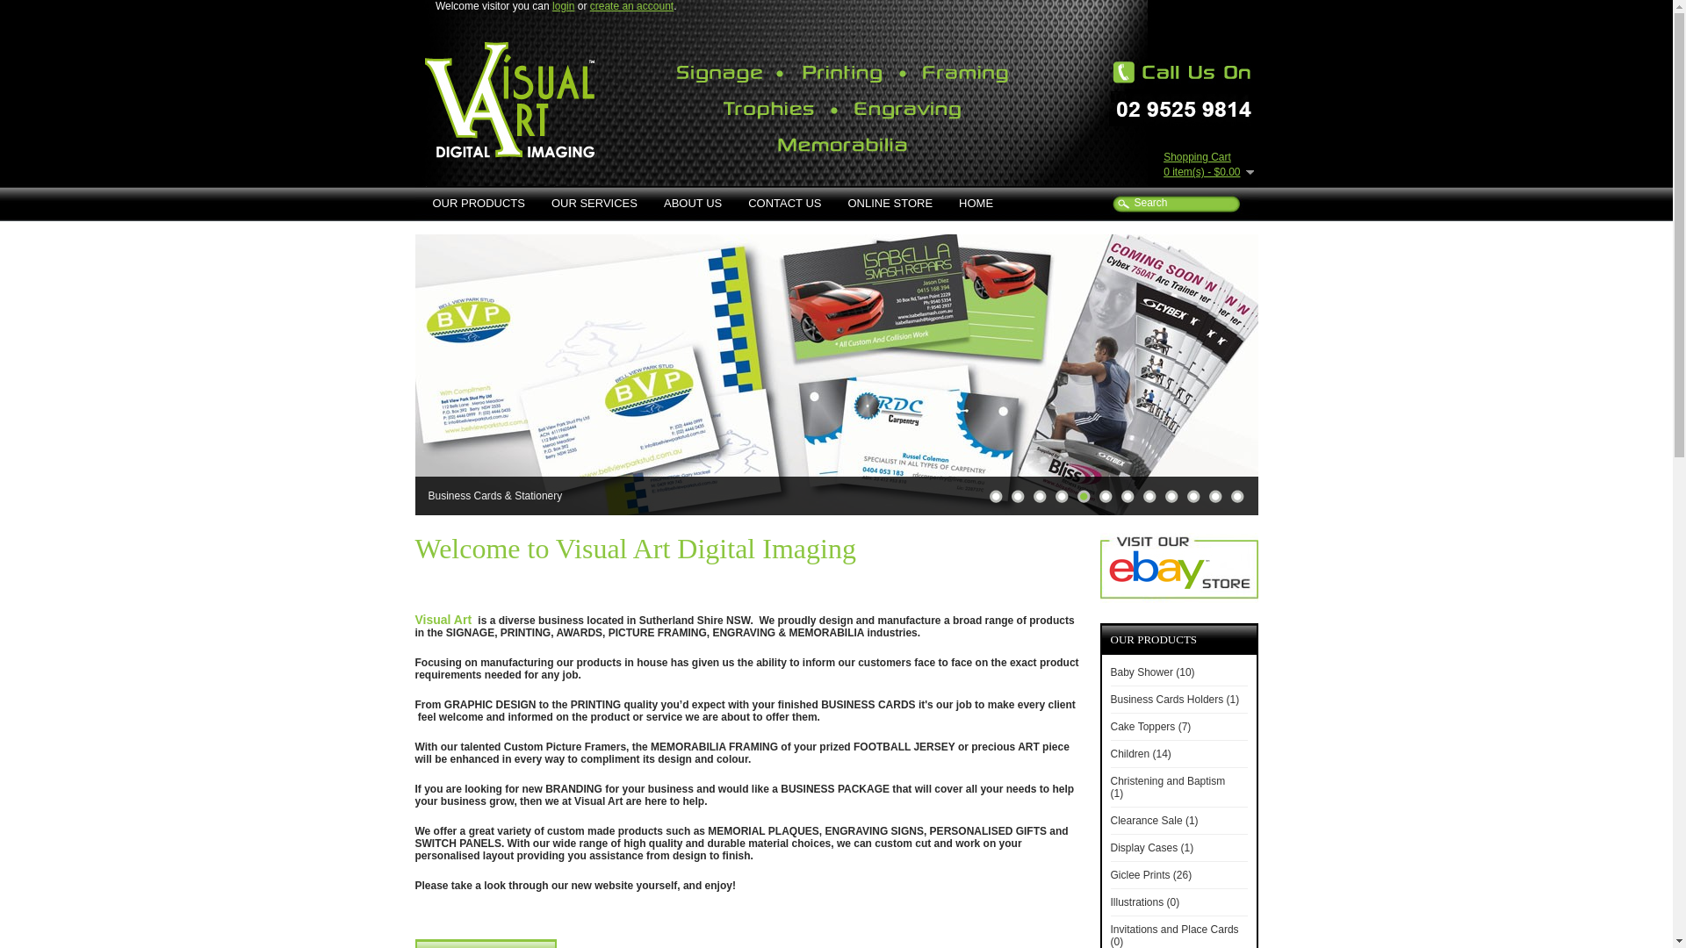 The width and height of the screenshot is (1686, 948). What do you see at coordinates (1039, 496) in the screenshot?
I see `3` at bounding box center [1039, 496].